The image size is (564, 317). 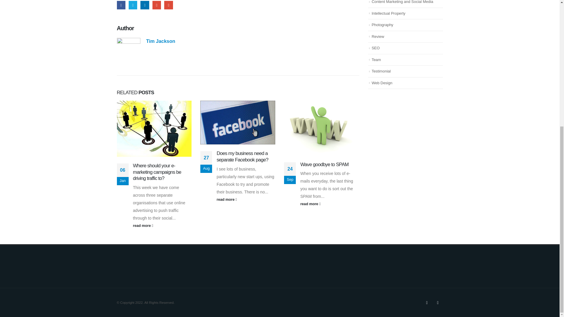 What do you see at coordinates (162, 225) in the screenshot?
I see `read more` at bounding box center [162, 225].